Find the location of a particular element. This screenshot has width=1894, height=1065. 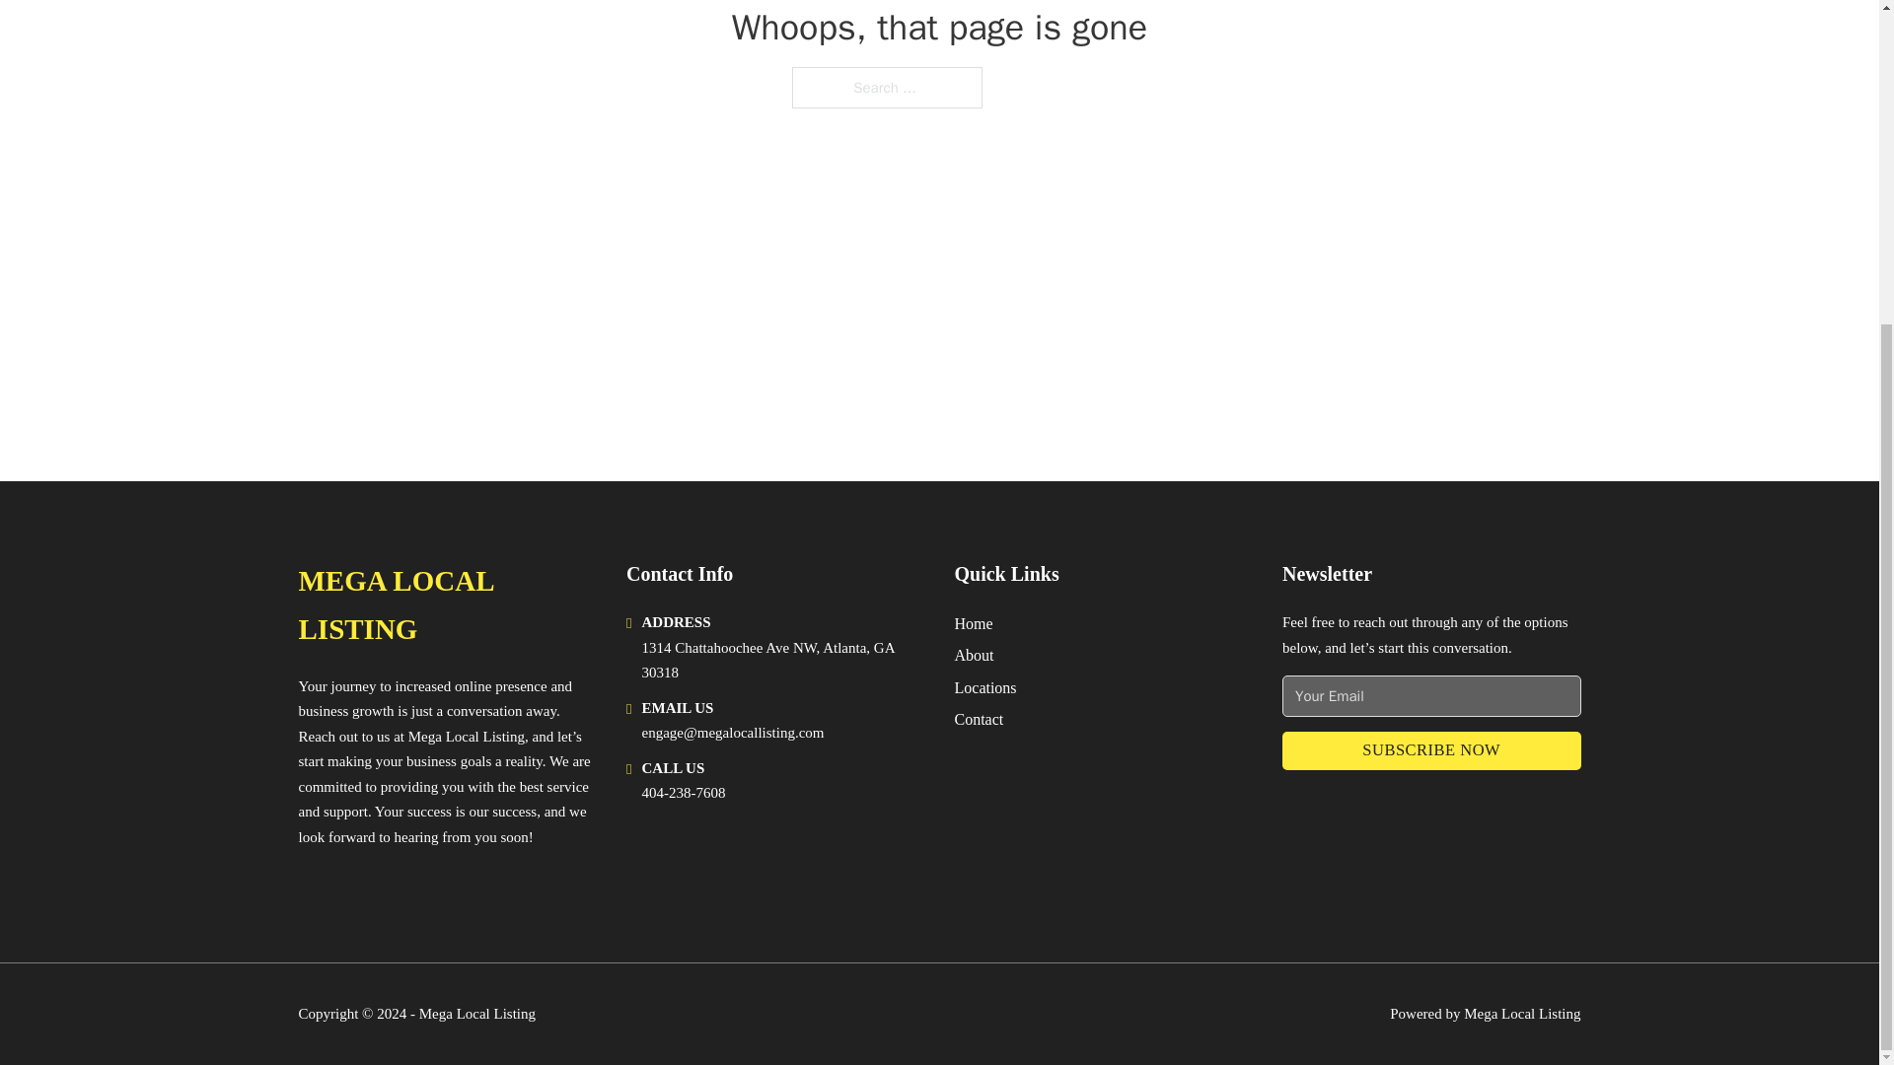

MEGA LOCAL LISTING is located at coordinates (446, 605).